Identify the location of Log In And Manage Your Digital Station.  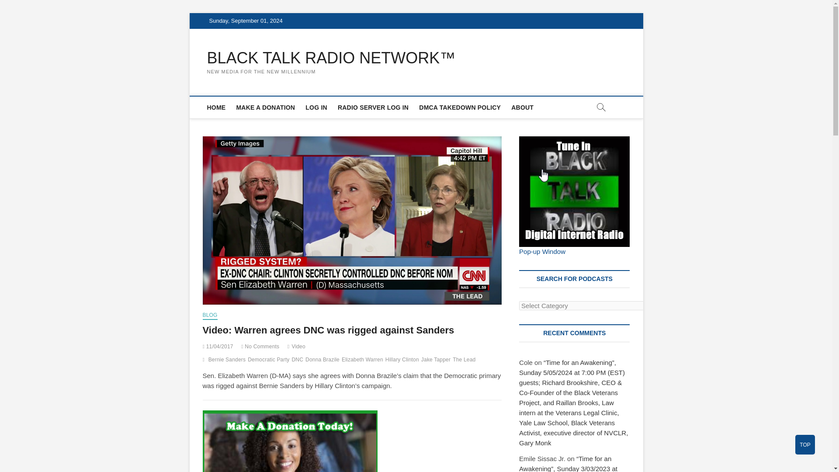
(373, 108).